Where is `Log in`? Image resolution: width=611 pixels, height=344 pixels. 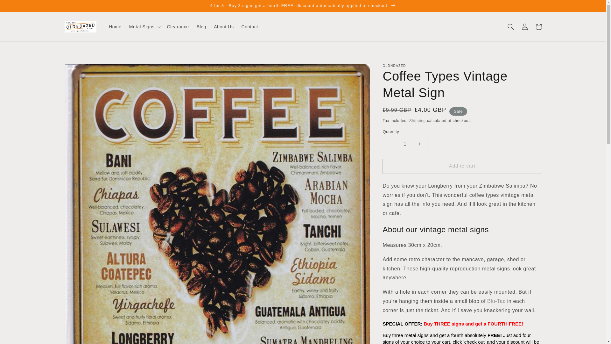
Log in is located at coordinates (524, 26).